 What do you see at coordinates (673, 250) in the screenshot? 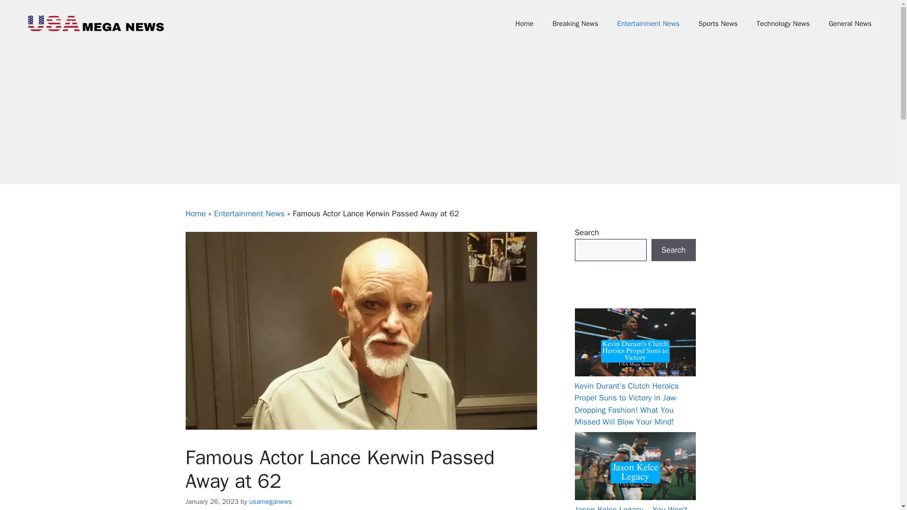
I see `Search` at bounding box center [673, 250].